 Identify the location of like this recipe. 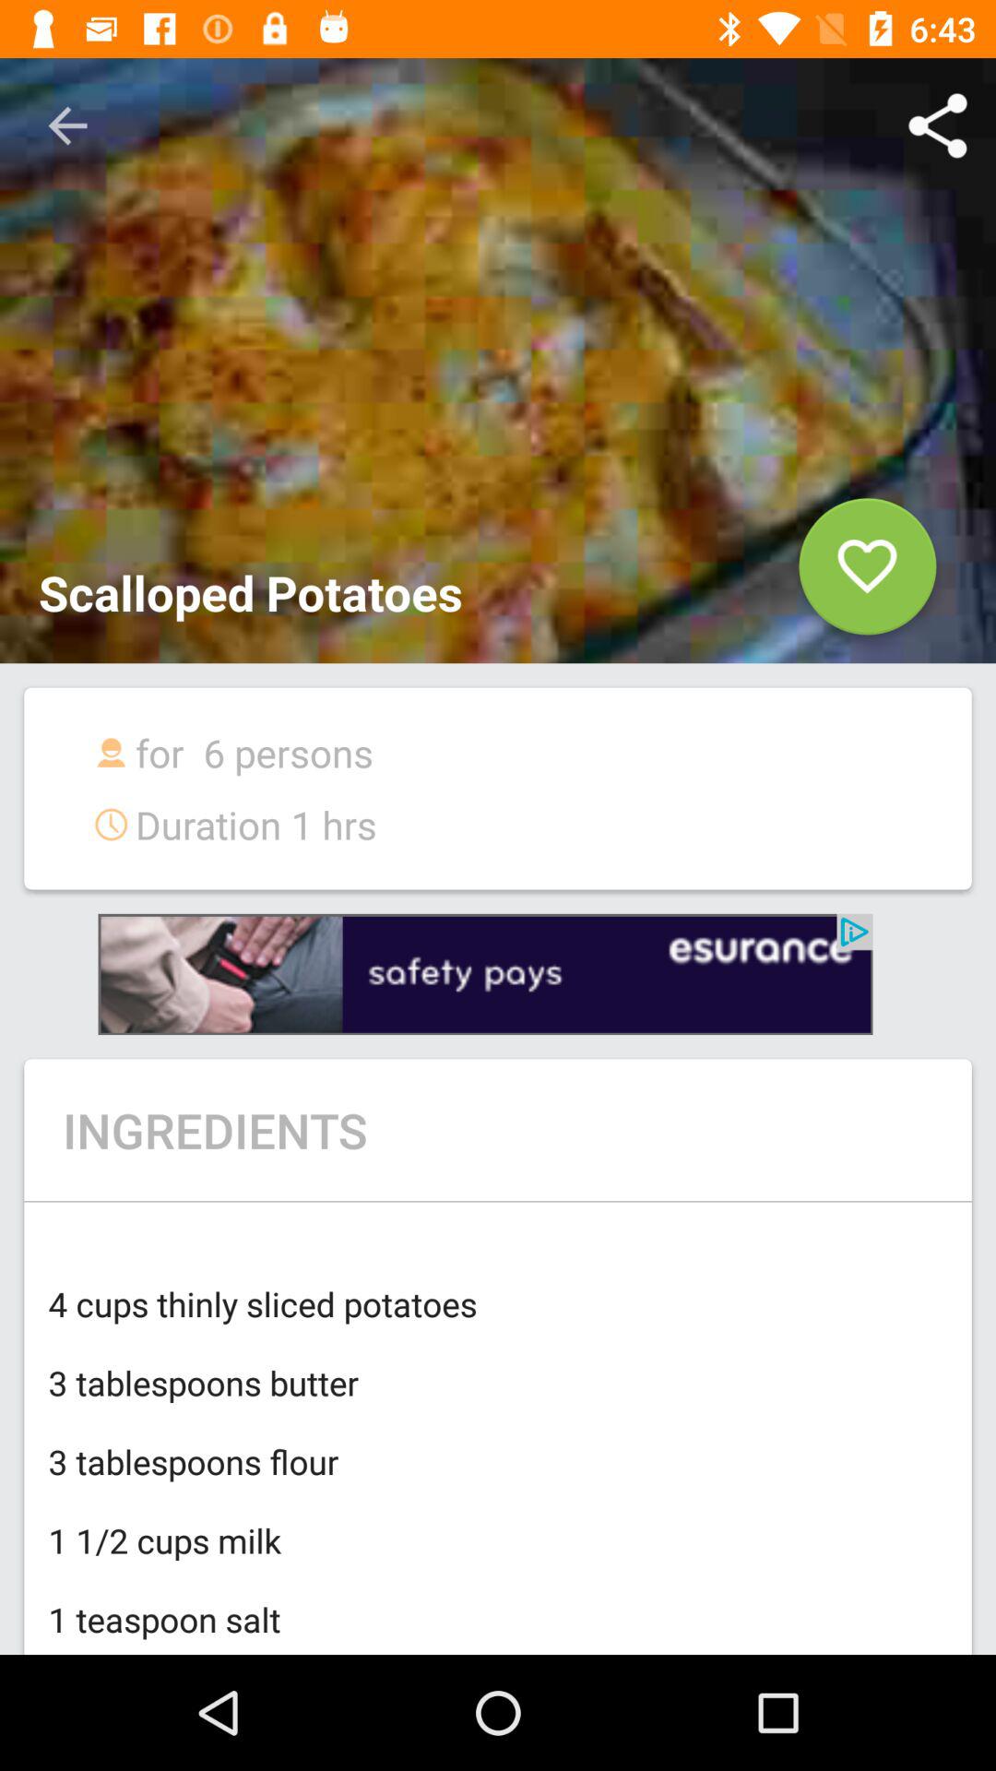
(867, 574).